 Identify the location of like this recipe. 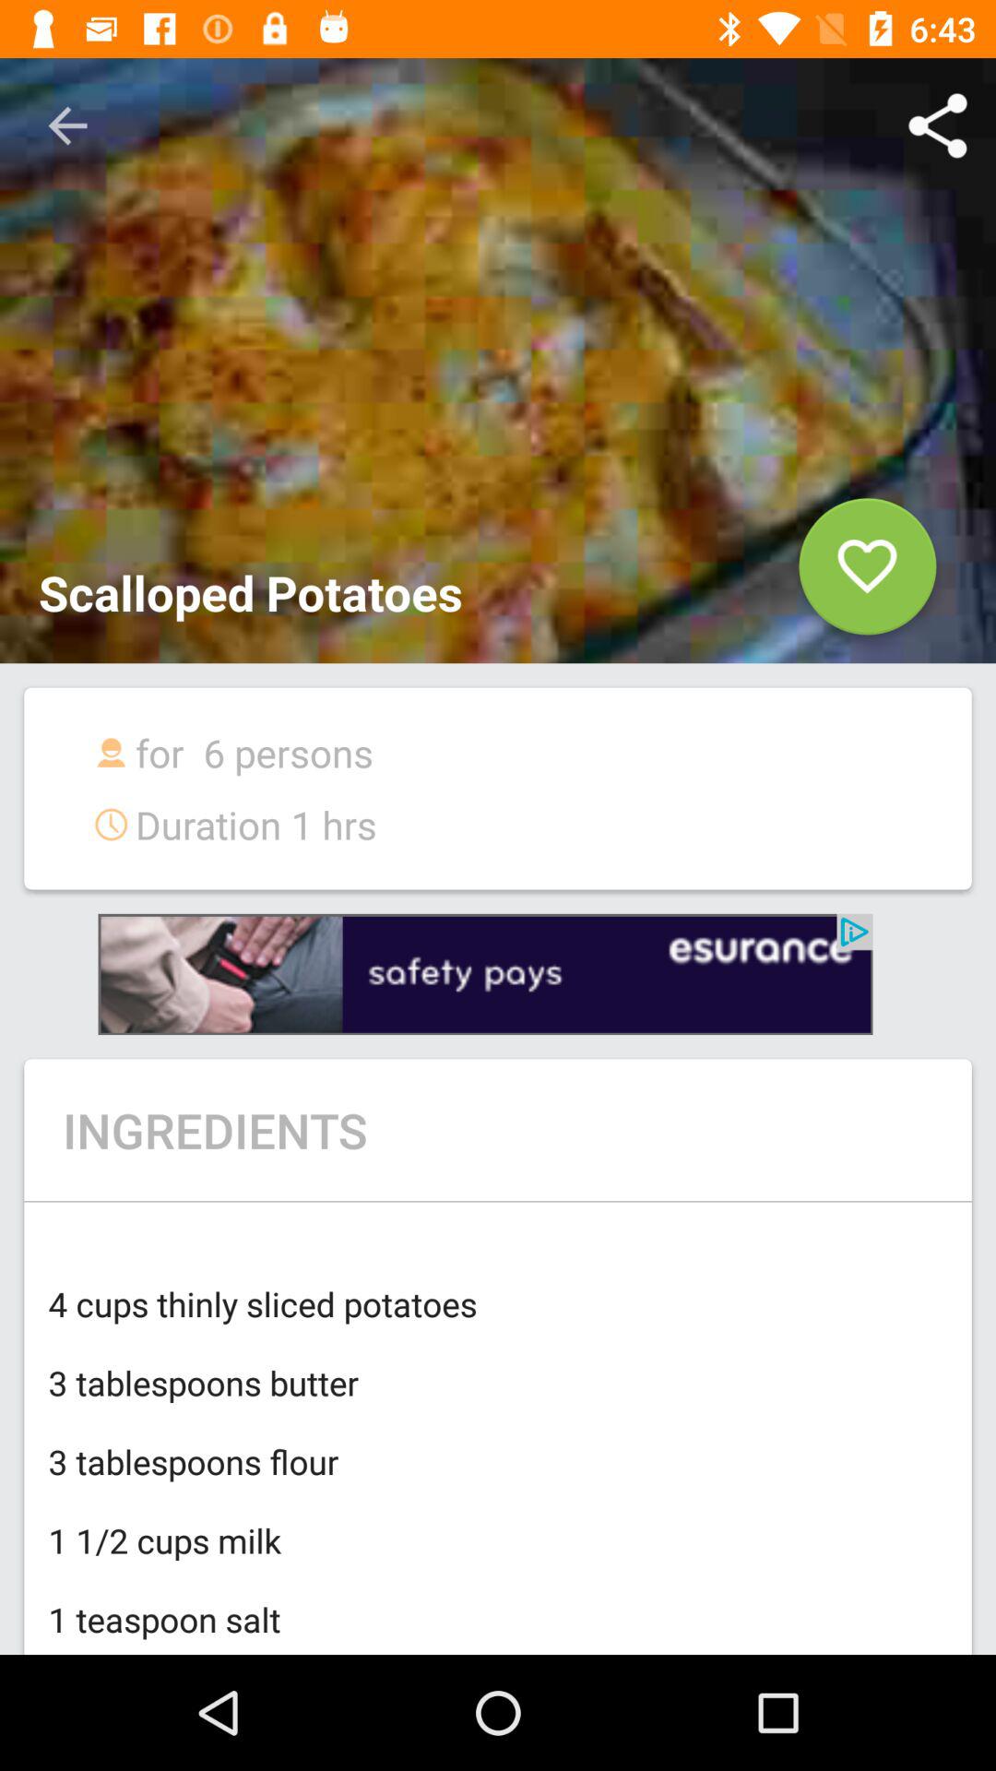
(867, 574).